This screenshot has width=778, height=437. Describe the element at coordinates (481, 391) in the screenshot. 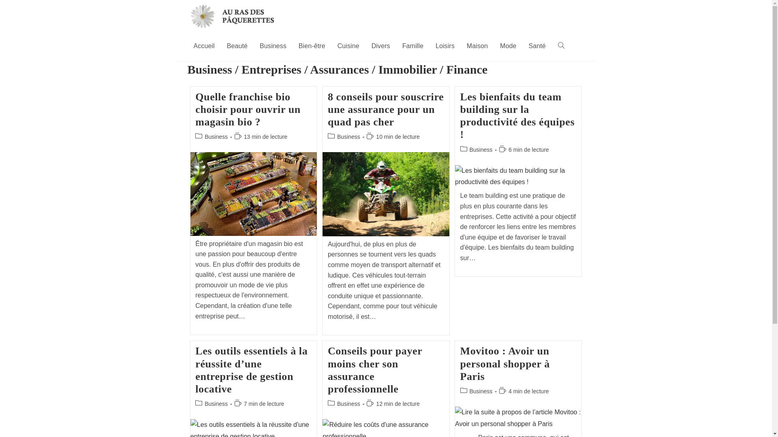

I see `Business` at that location.